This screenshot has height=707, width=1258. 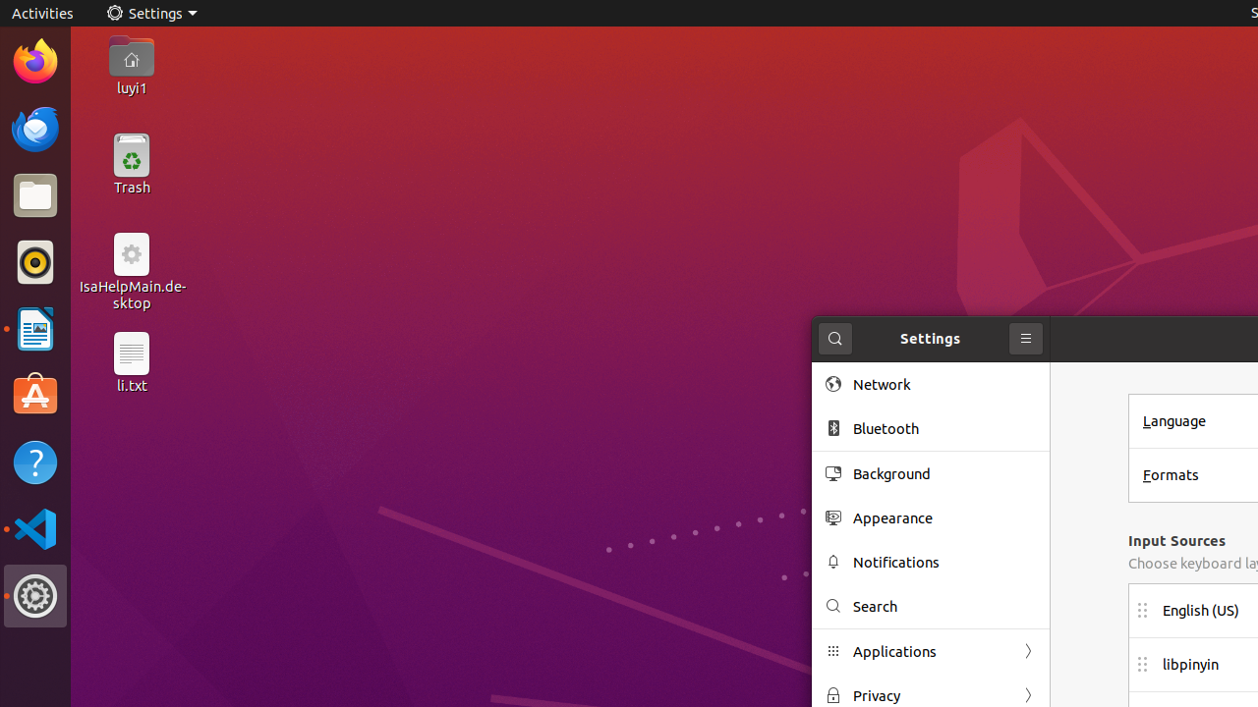 I want to click on Forward, so click(x=1028, y=695).